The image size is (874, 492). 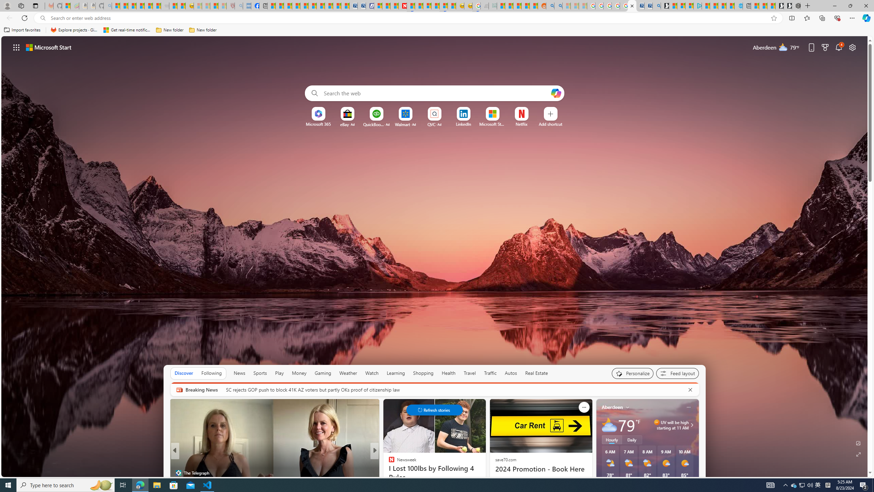 What do you see at coordinates (437, 30) in the screenshot?
I see `Favorites bar` at bounding box center [437, 30].